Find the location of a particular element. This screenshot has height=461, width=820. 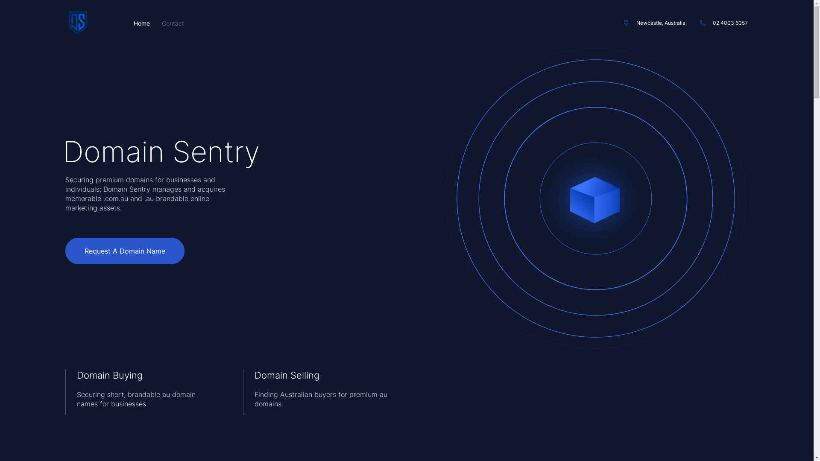

02 4003 6057 is located at coordinates (724, 23).